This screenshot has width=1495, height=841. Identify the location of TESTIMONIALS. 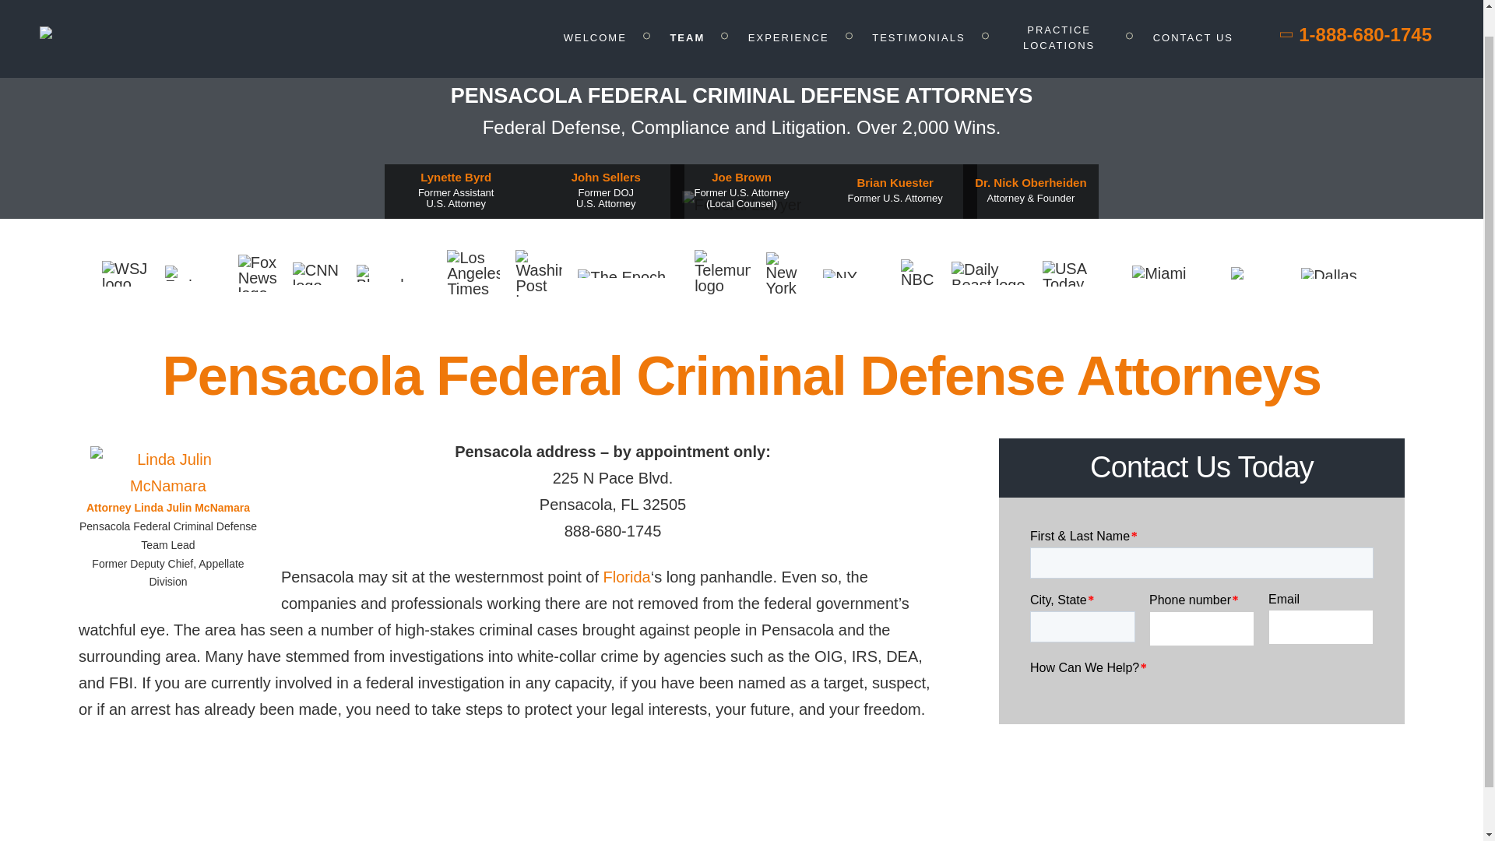
(917, 9).